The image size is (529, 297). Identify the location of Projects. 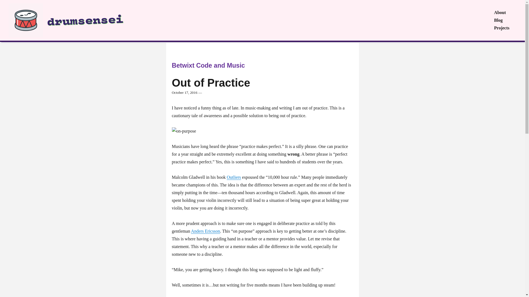
(501, 28).